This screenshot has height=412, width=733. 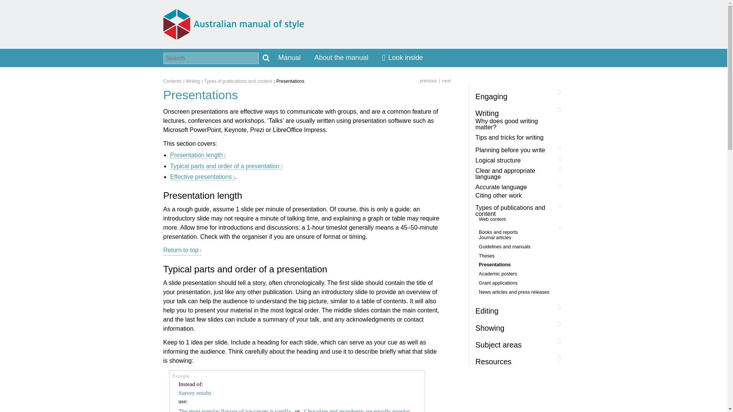 What do you see at coordinates (428, 80) in the screenshot?
I see `previous` at bounding box center [428, 80].